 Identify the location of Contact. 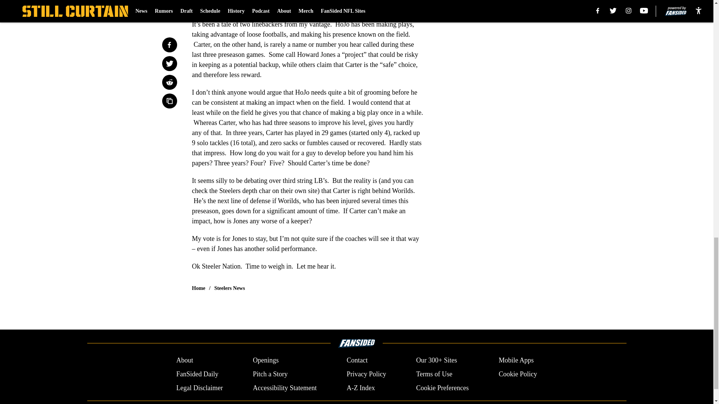
(357, 361).